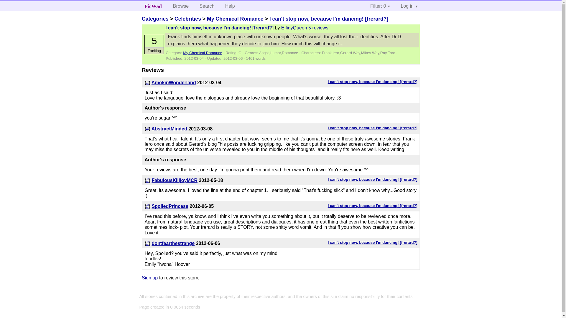 The image size is (566, 318). I want to click on Search, so click(207, 6).